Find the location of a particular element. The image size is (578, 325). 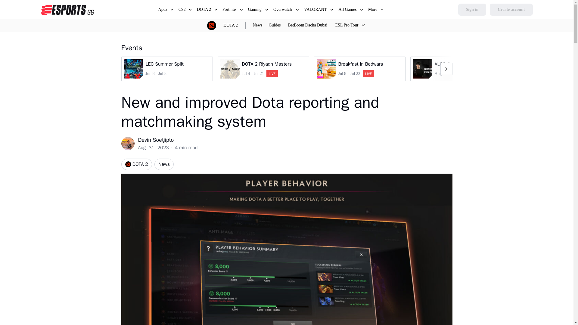

DOTA 2 is located at coordinates (182, 10).